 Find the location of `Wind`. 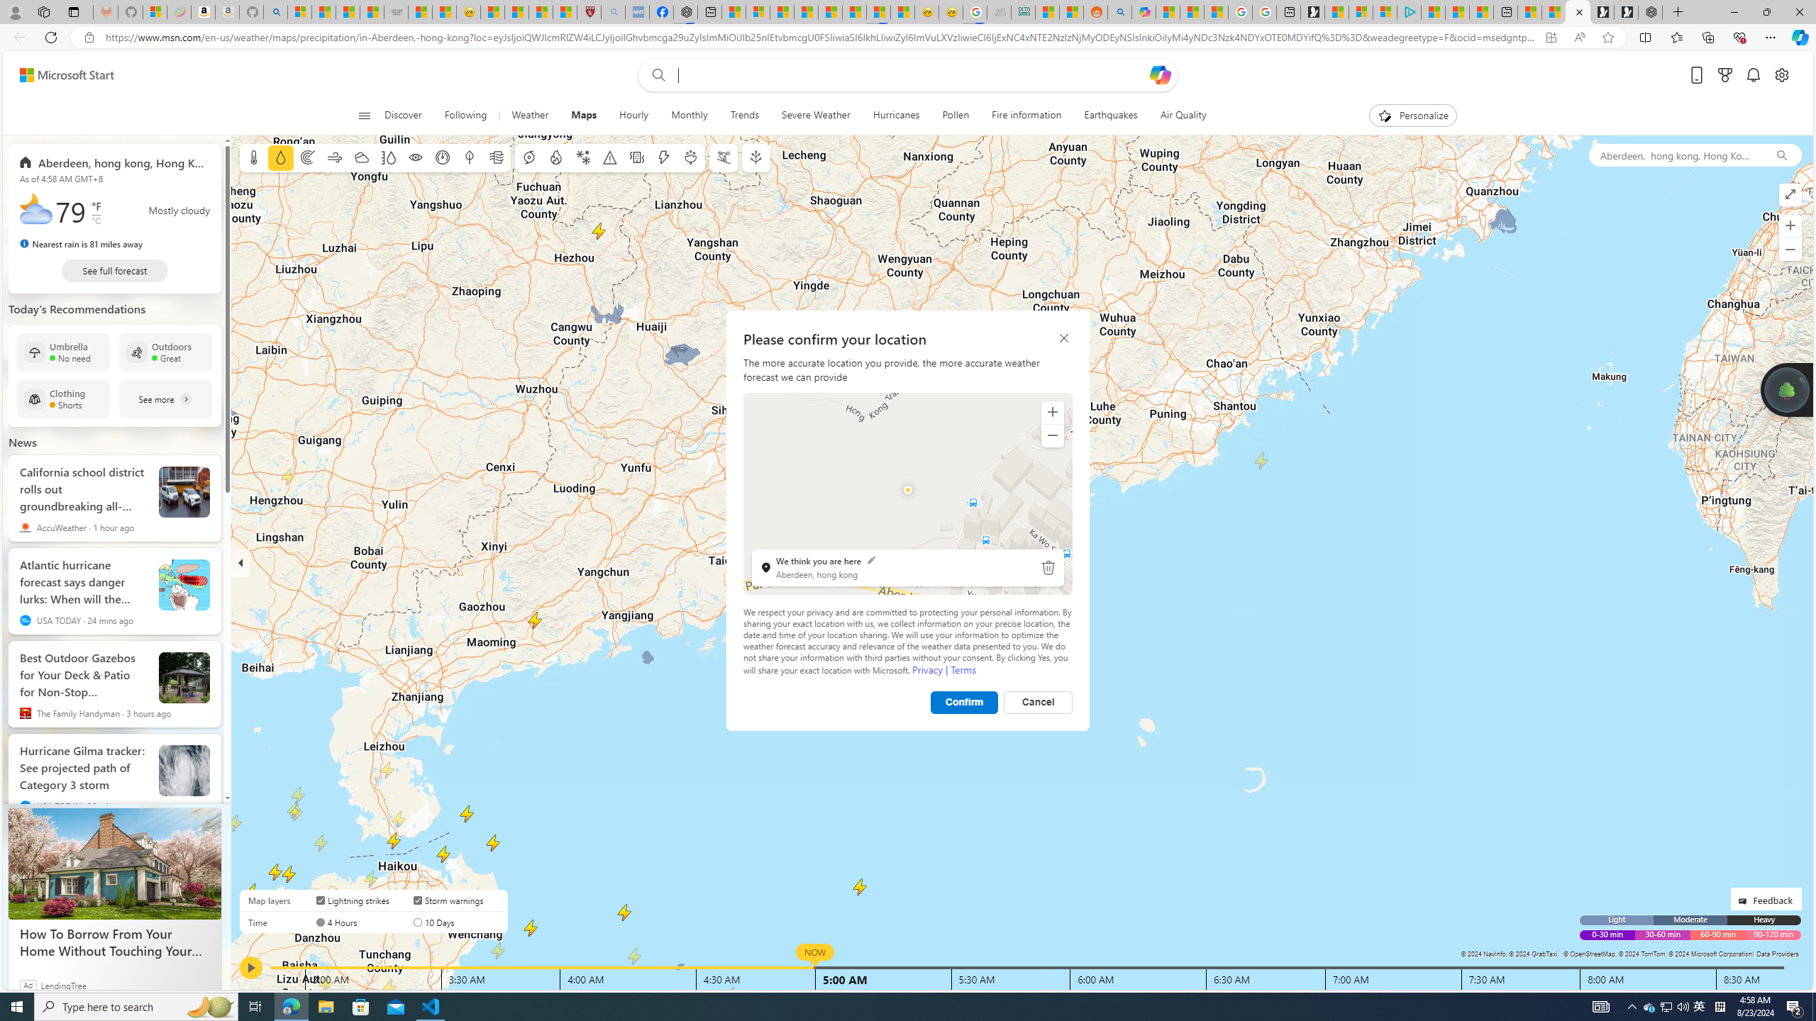

Wind is located at coordinates (333, 157).